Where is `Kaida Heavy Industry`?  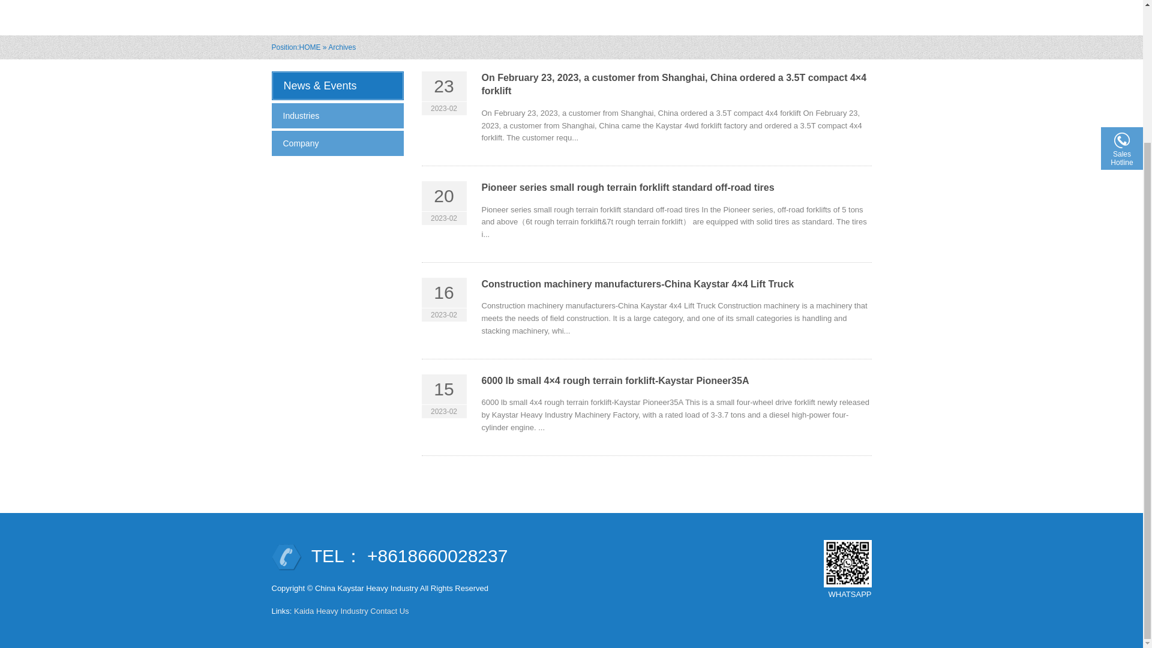 Kaida Heavy Industry is located at coordinates (331, 611).